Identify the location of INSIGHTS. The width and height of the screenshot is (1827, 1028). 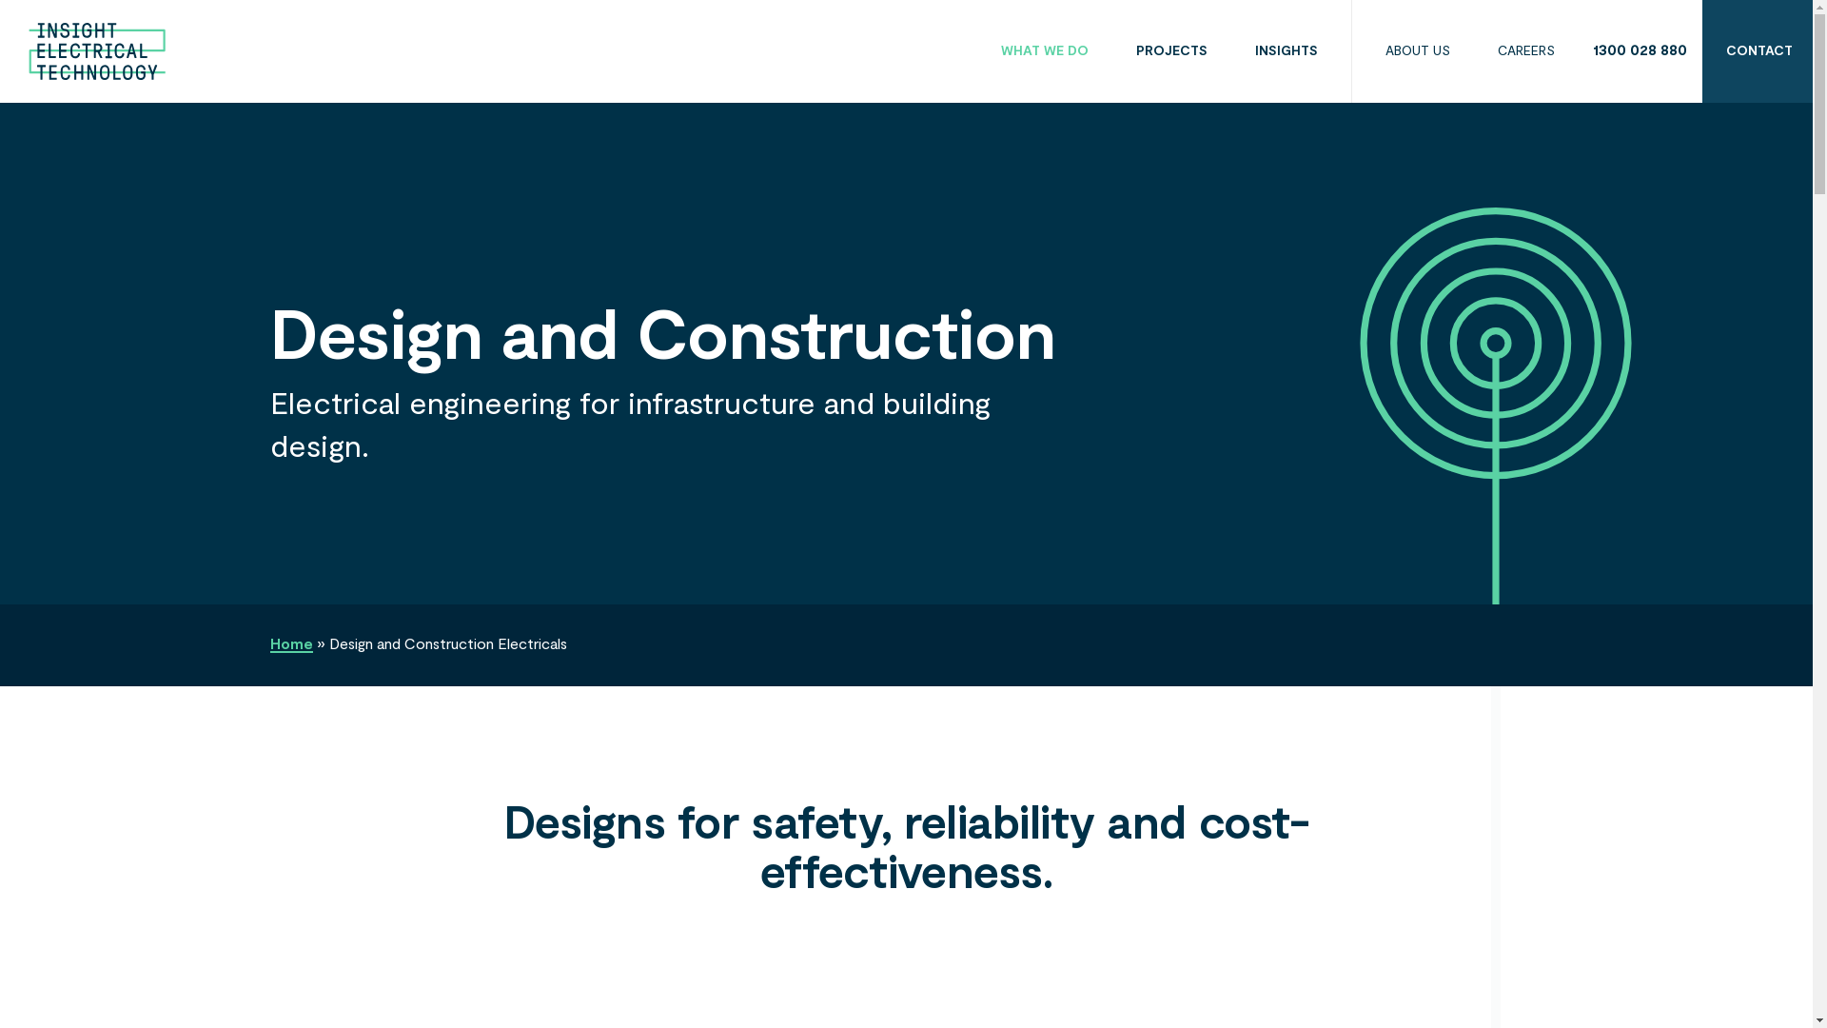
(1287, 51).